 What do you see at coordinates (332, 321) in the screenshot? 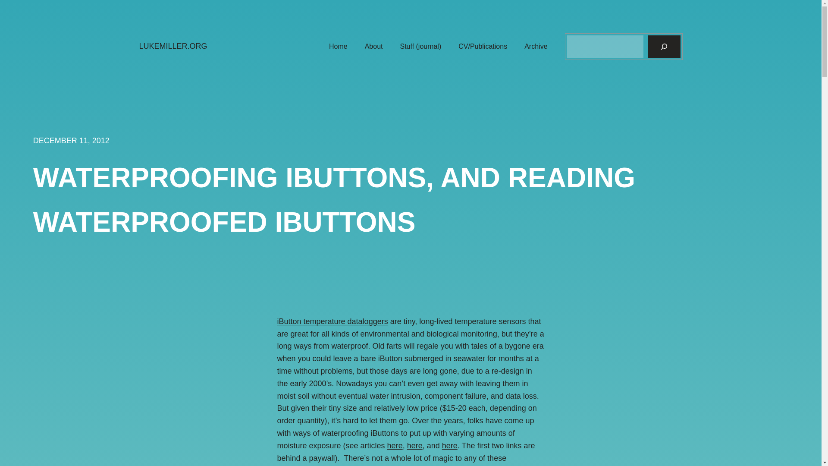
I see `iButton temperature dataloggers` at bounding box center [332, 321].